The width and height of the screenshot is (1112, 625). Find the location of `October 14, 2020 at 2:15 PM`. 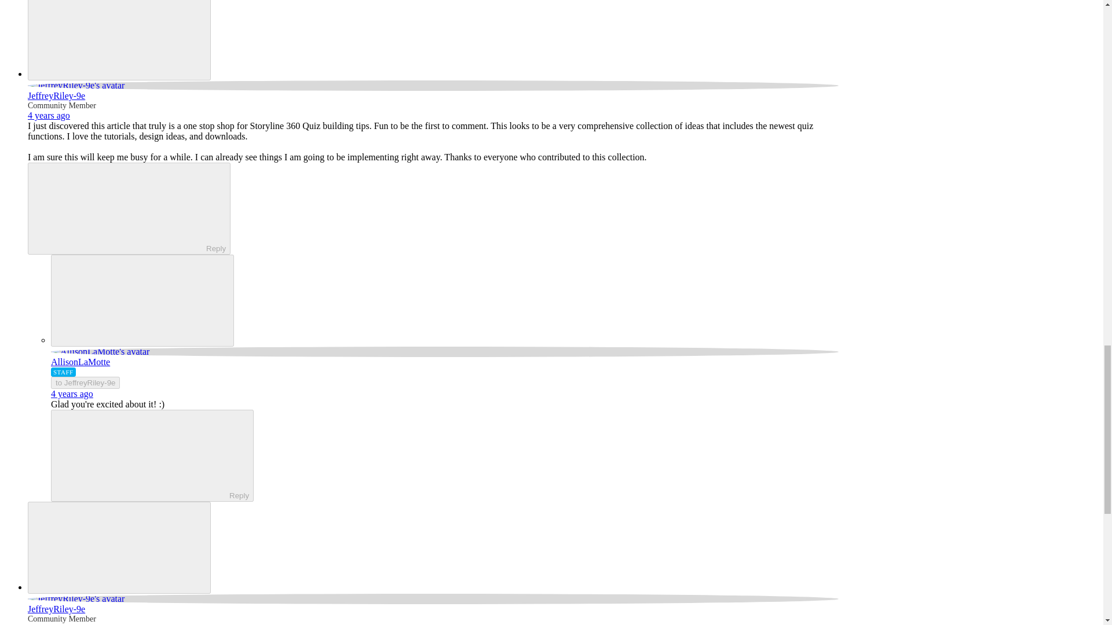

October 14, 2020 at 2:15 PM is located at coordinates (72, 394).